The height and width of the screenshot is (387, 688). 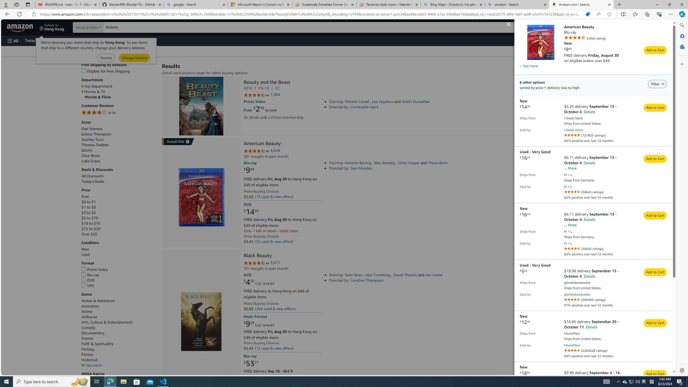 I want to click on Directed by: Caroline Thompson, so click(x=404, y=280).